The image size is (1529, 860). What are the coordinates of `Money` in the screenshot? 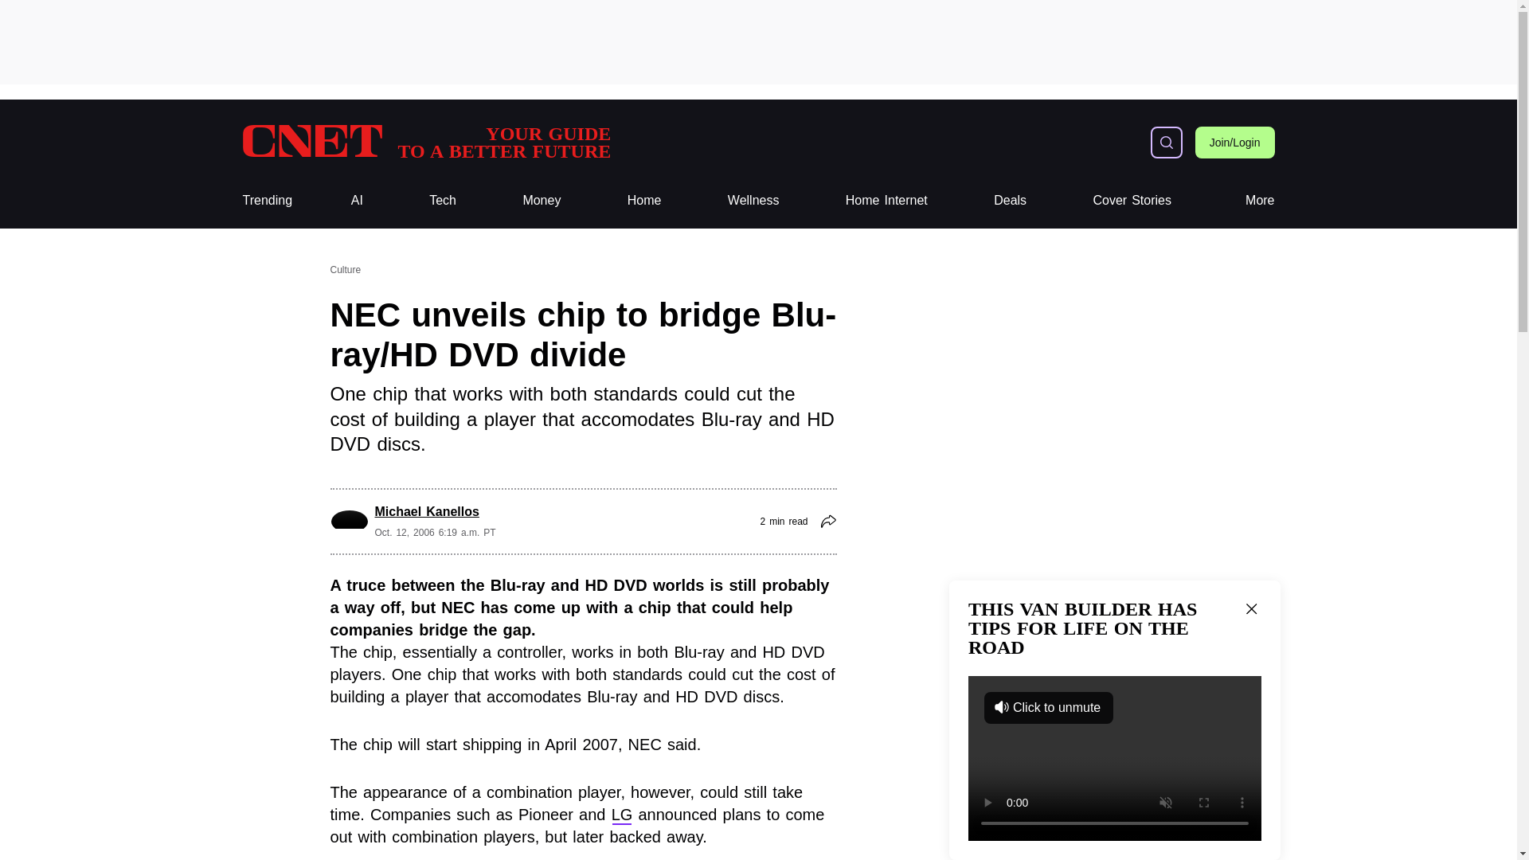 It's located at (542, 201).